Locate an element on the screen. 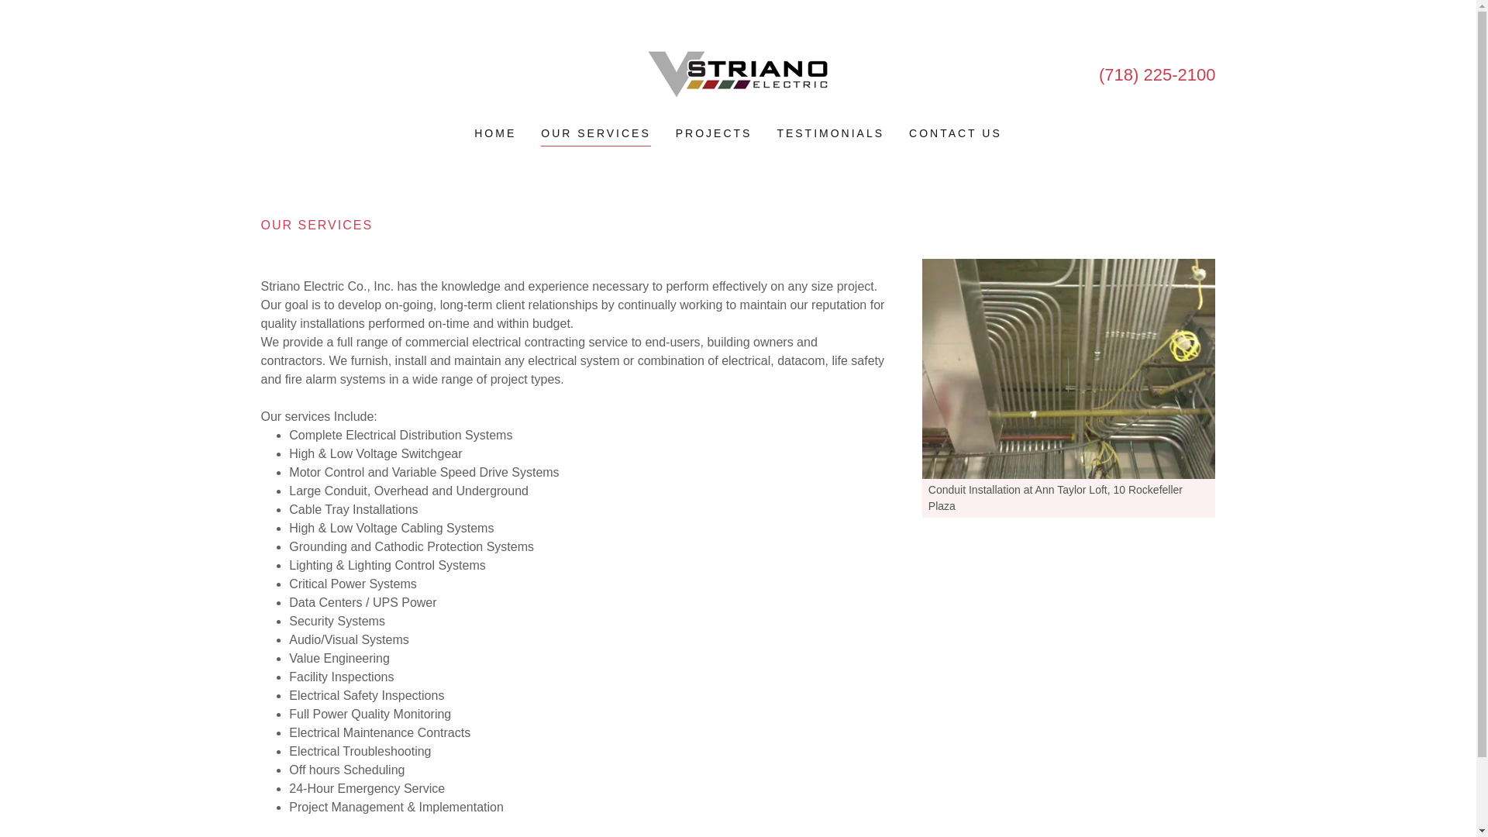  TESTIMONIALS is located at coordinates (830, 133).